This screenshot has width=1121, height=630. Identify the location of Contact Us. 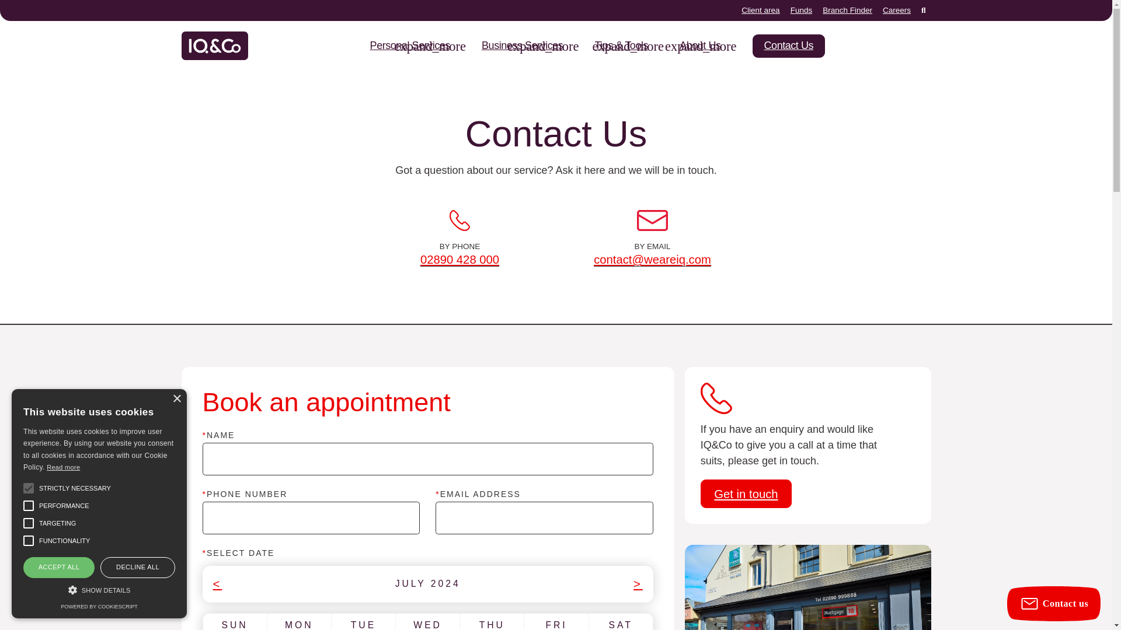
(788, 46).